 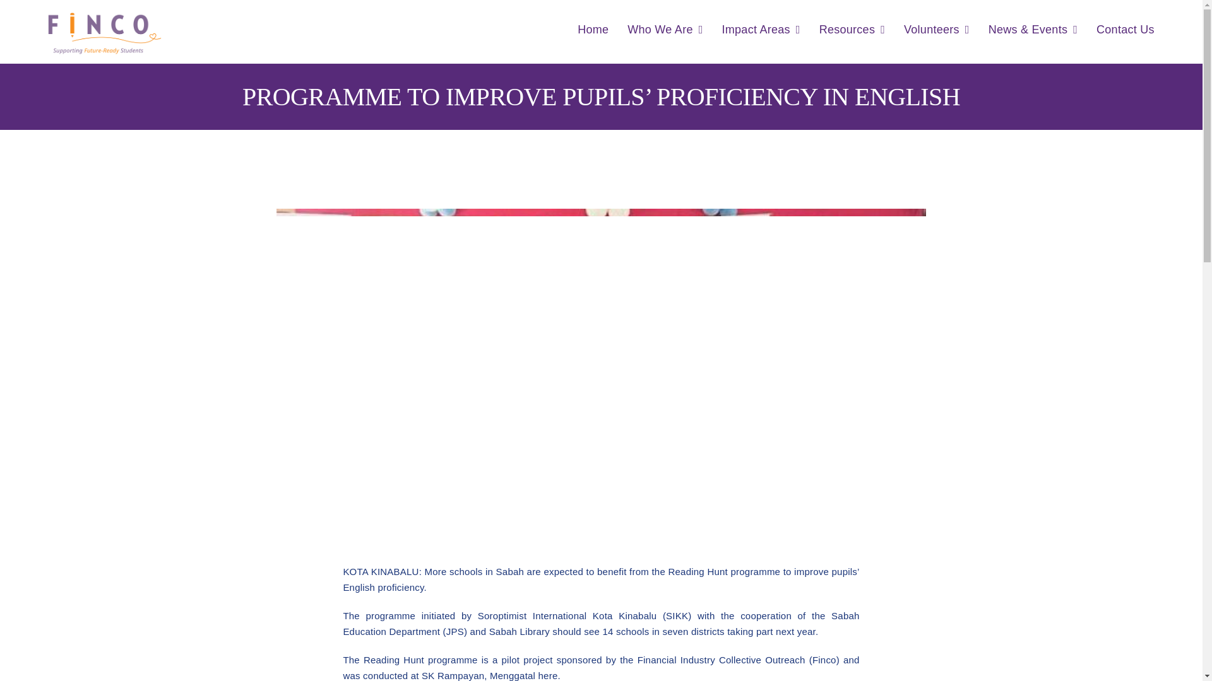 What do you see at coordinates (1126, 30) in the screenshot?
I see `Contact Us` at bounding box center [1126, 30].